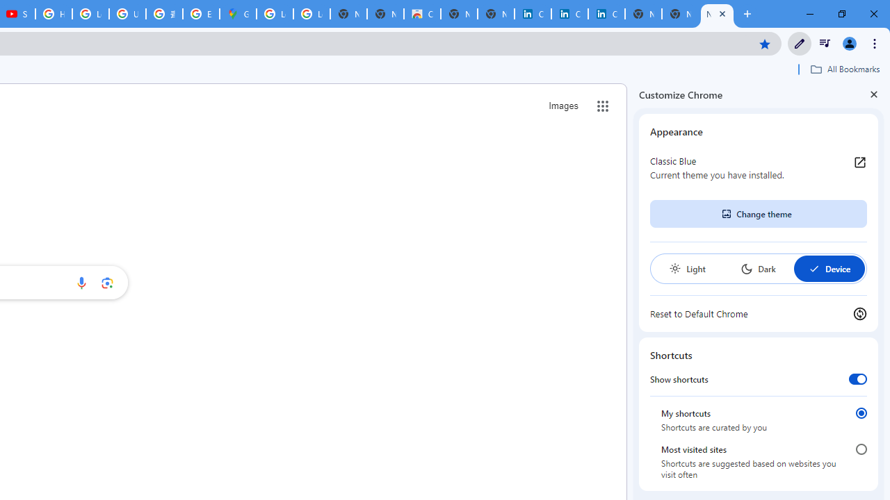 This screenshot has width=890, height=500. Describe the element at coordinates (606, 14) in the screenshot. I see `Copyright Policy` at that location.